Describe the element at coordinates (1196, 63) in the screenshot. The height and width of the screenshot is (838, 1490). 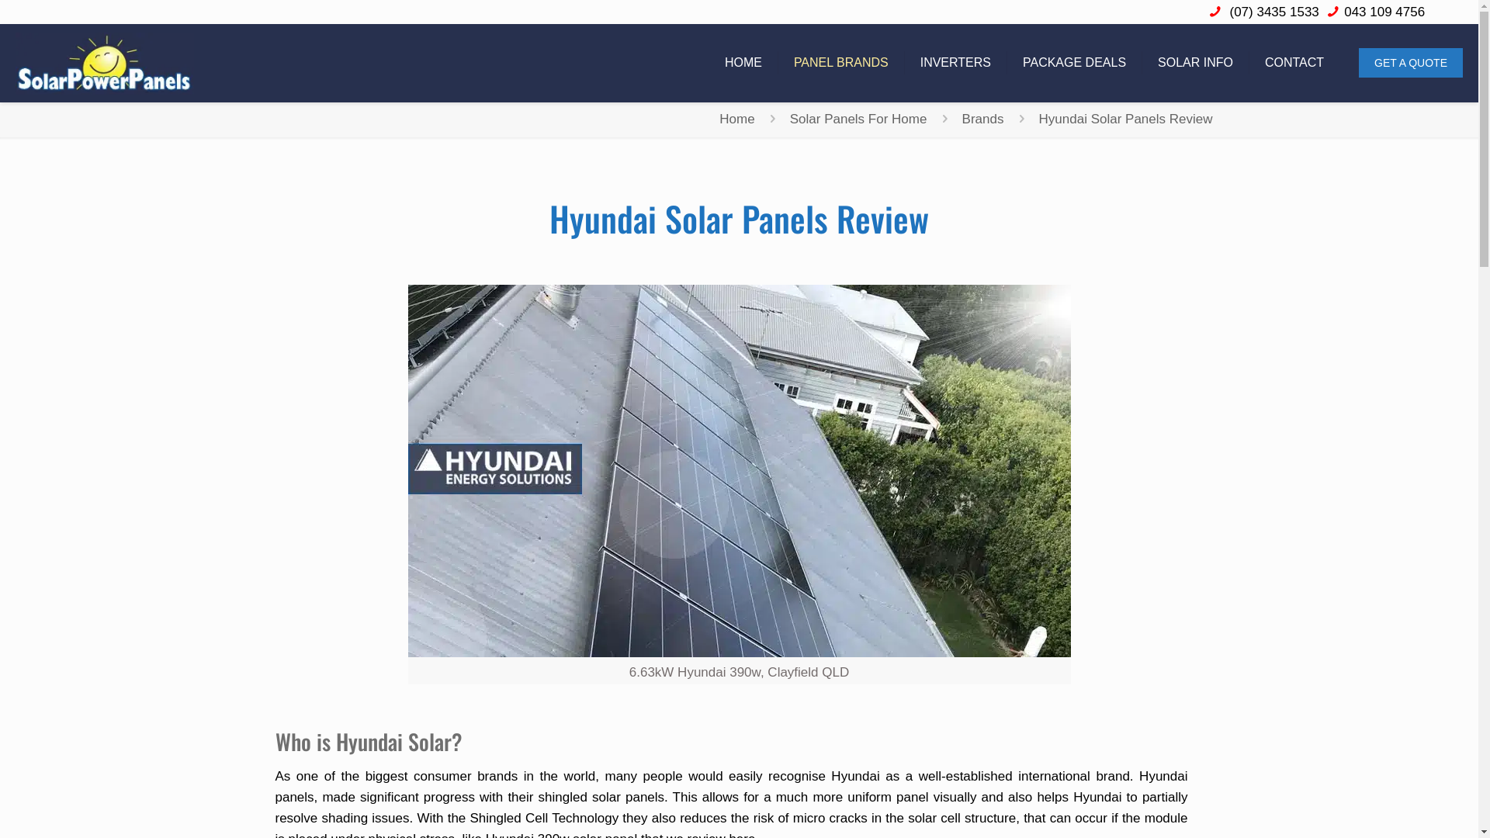
I see `SOLAR INFO` at that location.